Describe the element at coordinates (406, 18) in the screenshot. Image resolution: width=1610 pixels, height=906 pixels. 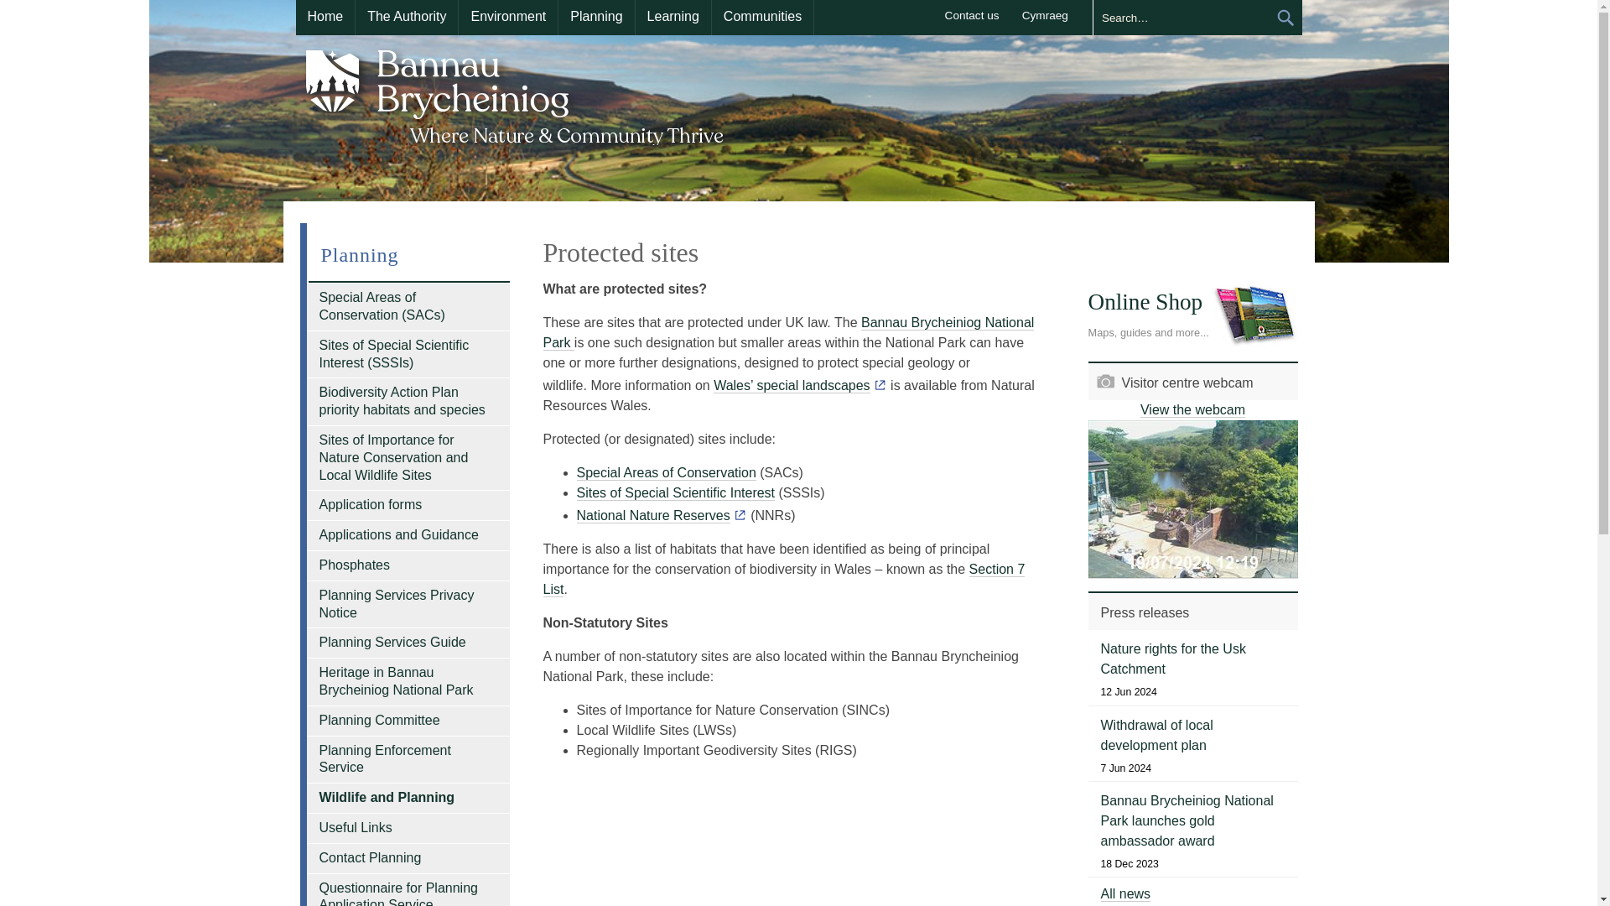
I see `The Authority` at that location.